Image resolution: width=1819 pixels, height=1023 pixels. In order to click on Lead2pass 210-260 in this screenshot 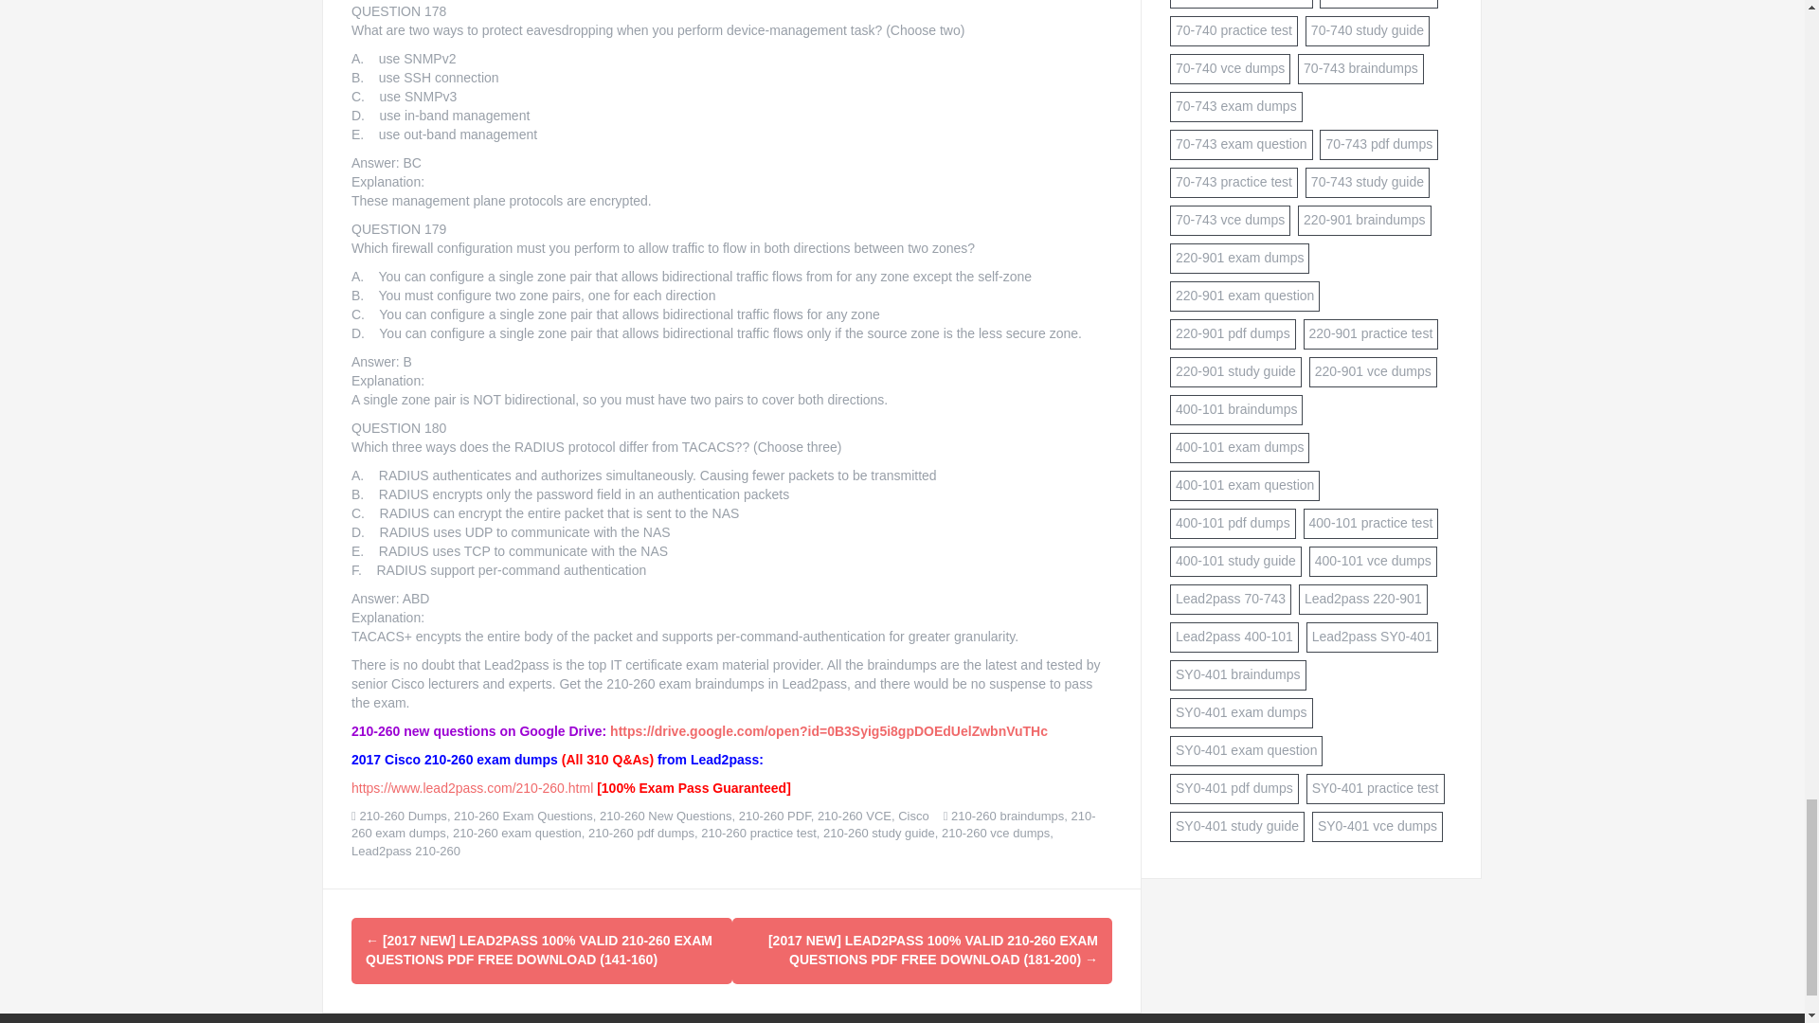, I will do `click(405, 851)`.